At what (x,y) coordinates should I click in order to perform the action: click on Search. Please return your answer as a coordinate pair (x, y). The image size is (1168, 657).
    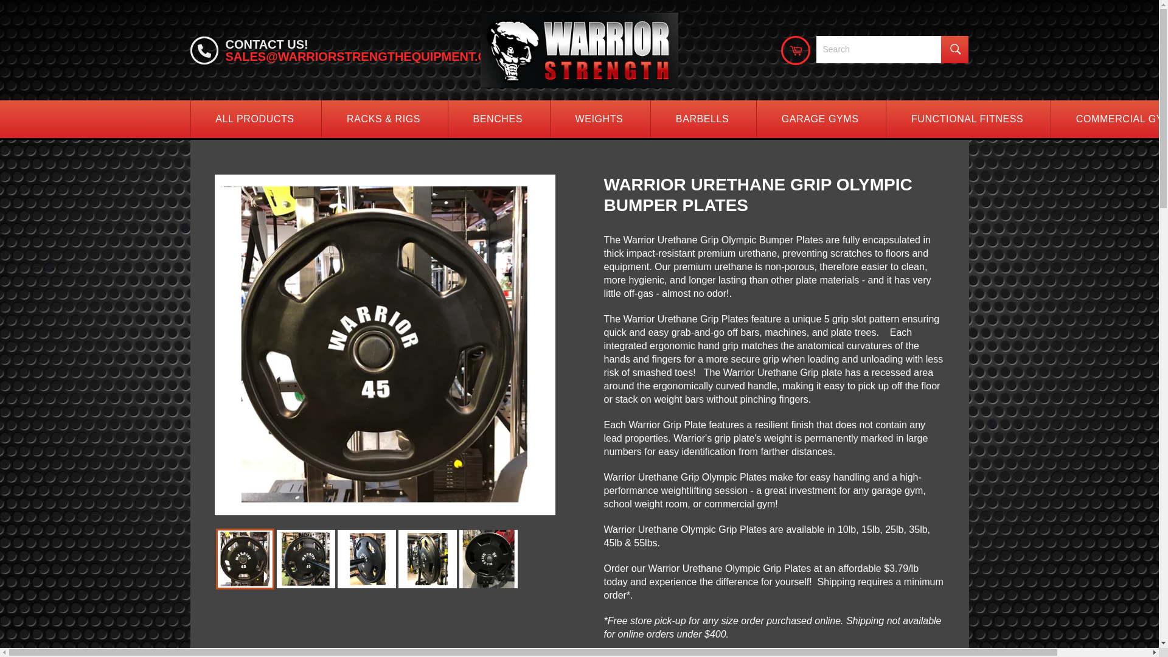
    Looking at the image, I should click on (954, 49).